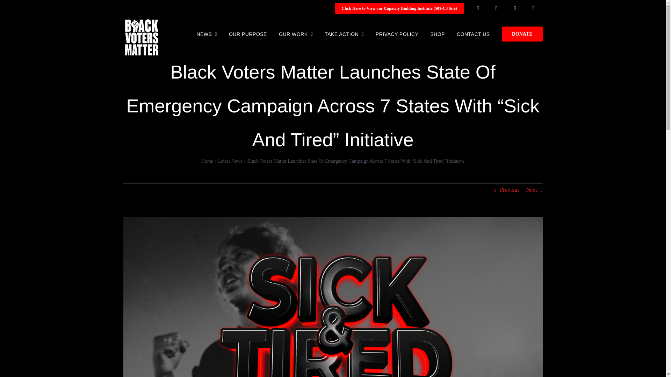 This screenshot has height=377, width=671. What do you see at coordinates (344, 33) in the screenshot?
I see `TAKE ACTION` at bounding box center [344, 33].